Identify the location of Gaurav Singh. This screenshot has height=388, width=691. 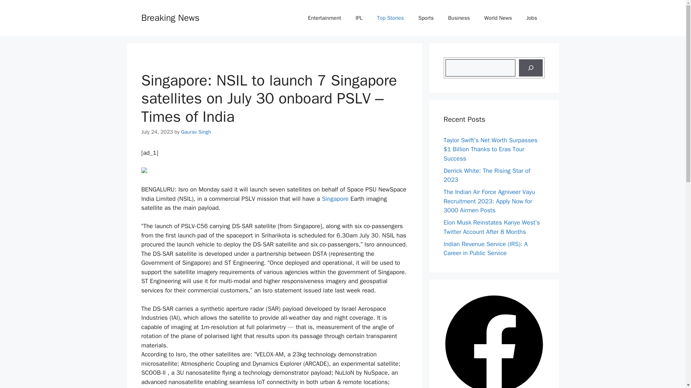
(196, 131).